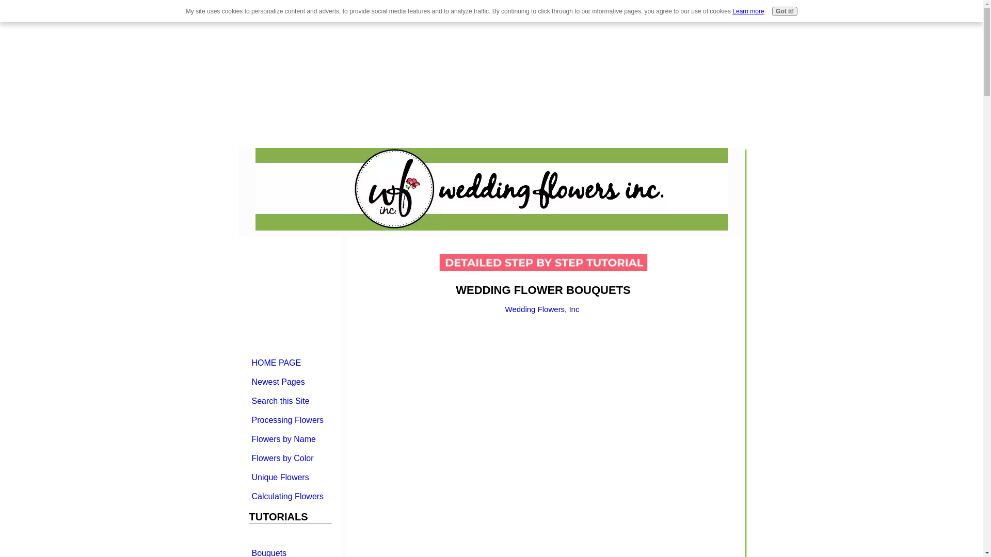  Describe the element at coordinates (290, 420) in the screenshot. I see `Processing Flowers` at that location.